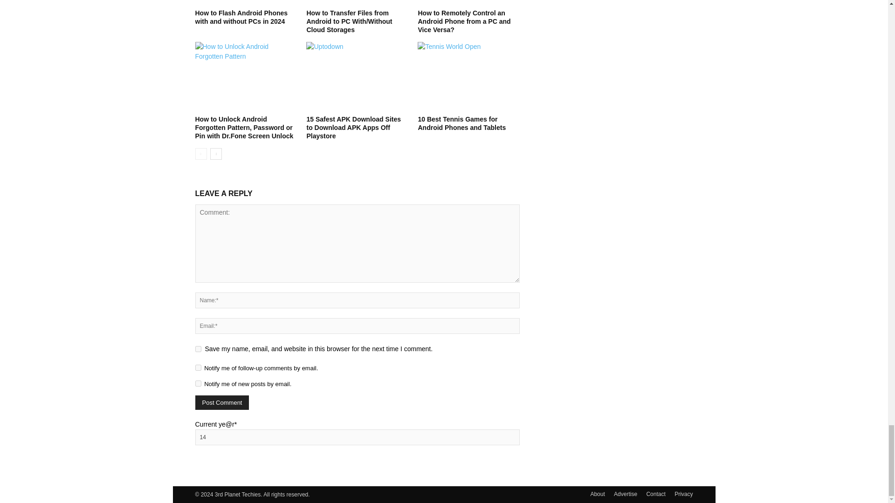 This screenshot has height=503, width=895. What do you see at coordinates (198, 367) in the screenshot?
I see `subscribe` at bounding box center [198, 367].